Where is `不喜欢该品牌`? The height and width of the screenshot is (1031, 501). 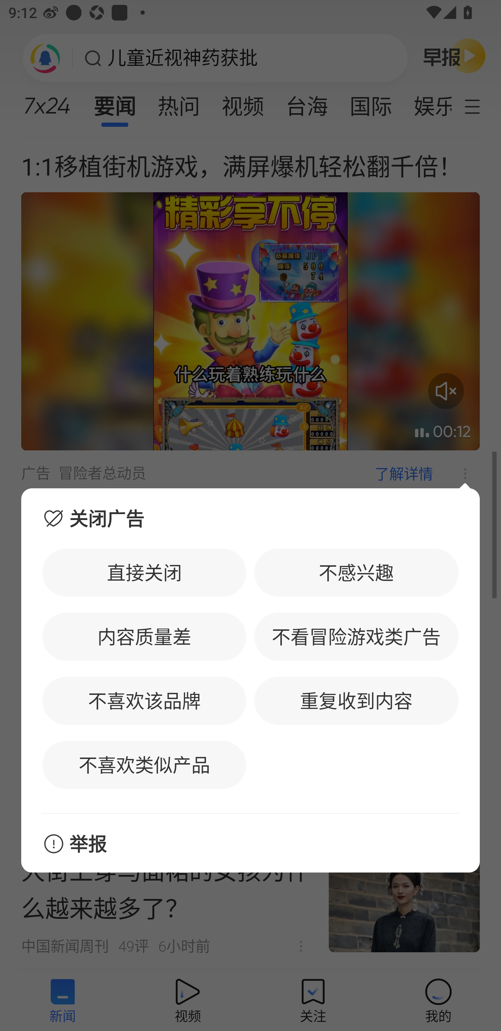
不喜欢该品牌 is located at coordinates (144, 700).